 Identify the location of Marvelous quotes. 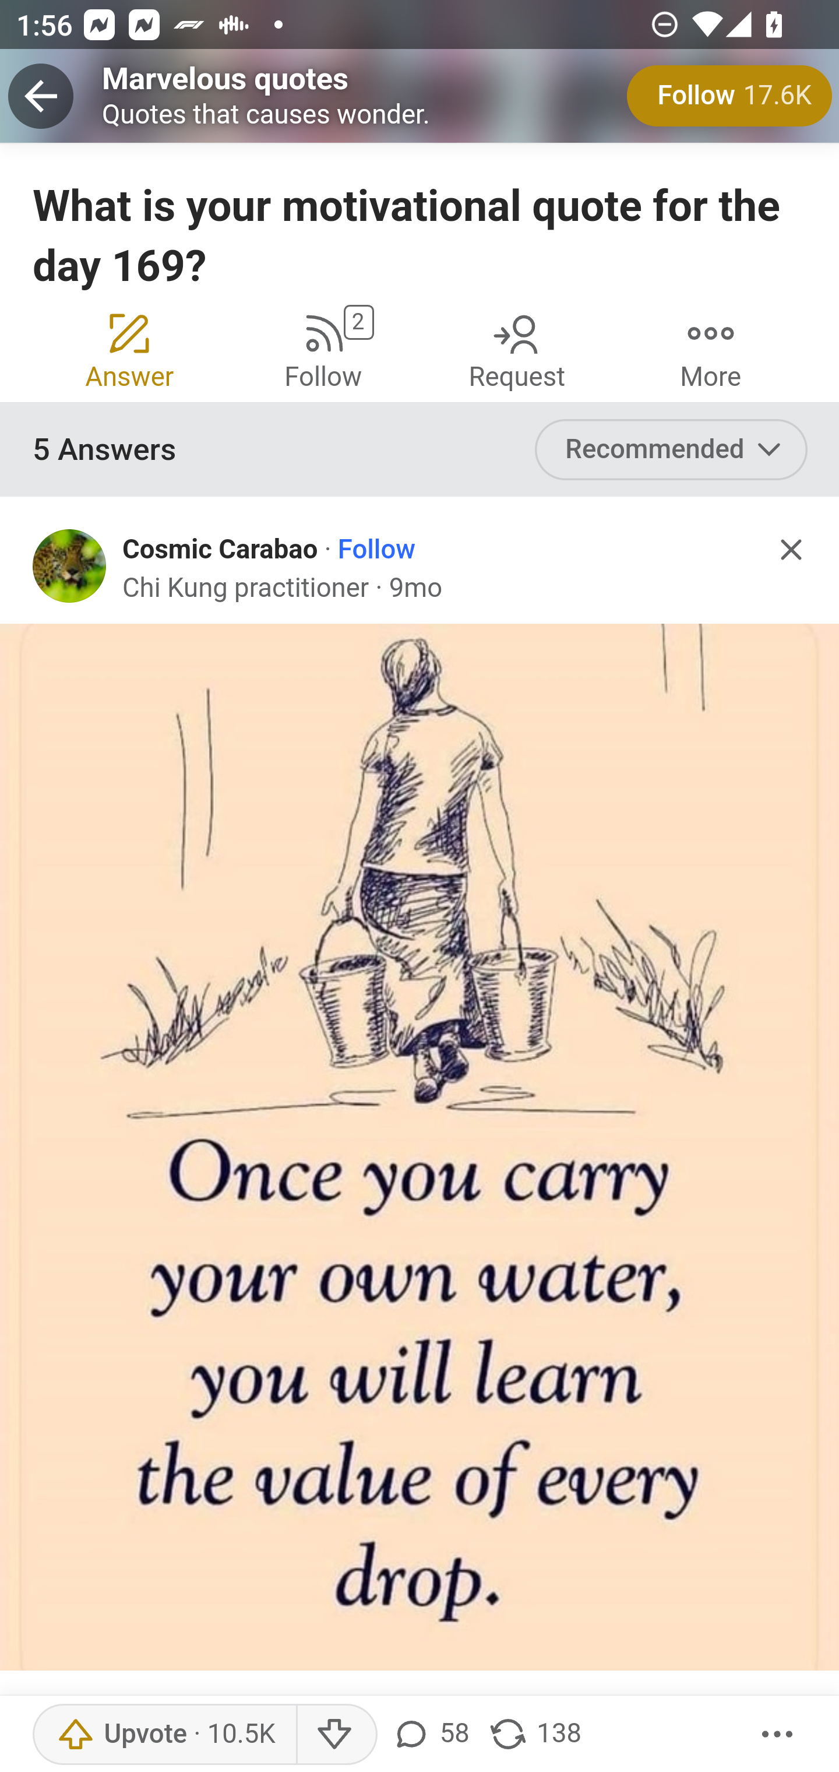
(226, 78).